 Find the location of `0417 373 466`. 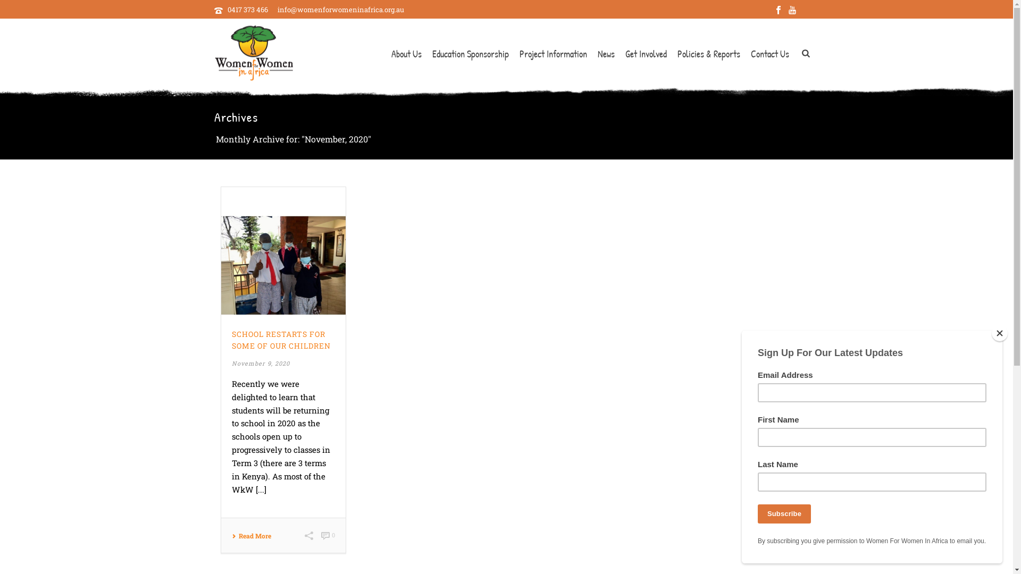

0417 373 466 is located at coordinates (248, 10).